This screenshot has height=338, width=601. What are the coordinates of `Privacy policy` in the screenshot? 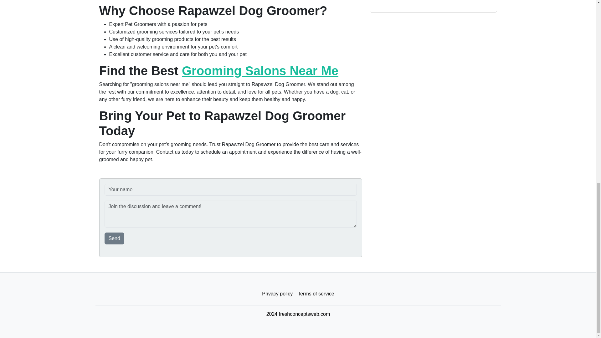 It's located at (277, 294).